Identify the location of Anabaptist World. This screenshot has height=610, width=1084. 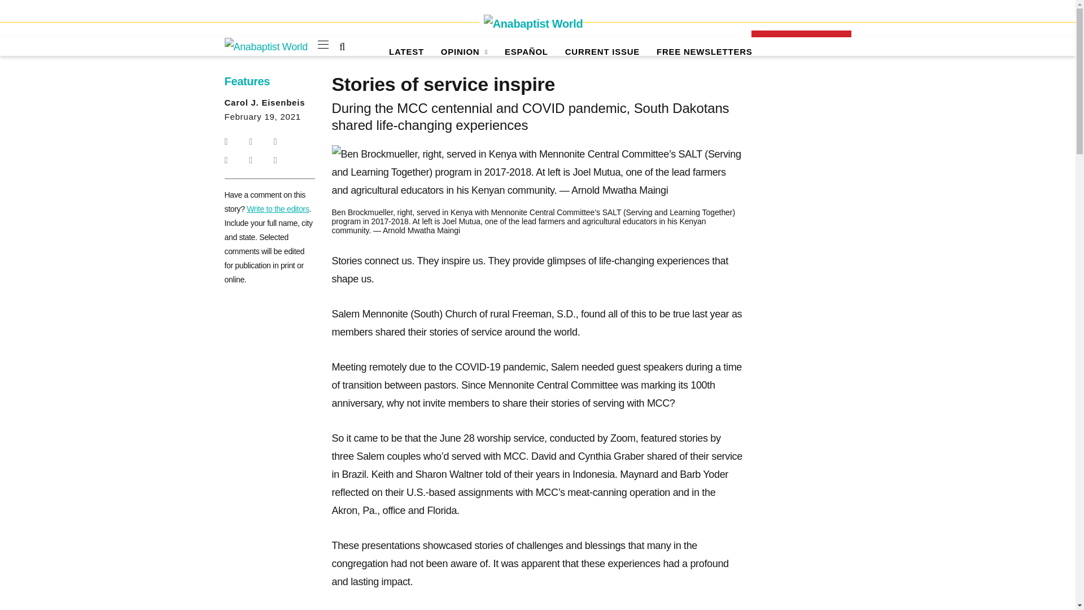
(531, 24).